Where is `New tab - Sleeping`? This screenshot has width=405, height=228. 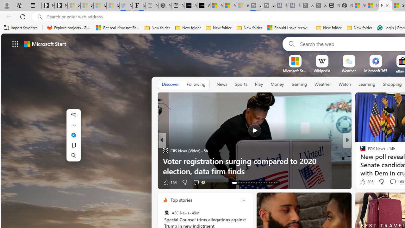 New tab - Sleeping is located at coordinates (152, 6).